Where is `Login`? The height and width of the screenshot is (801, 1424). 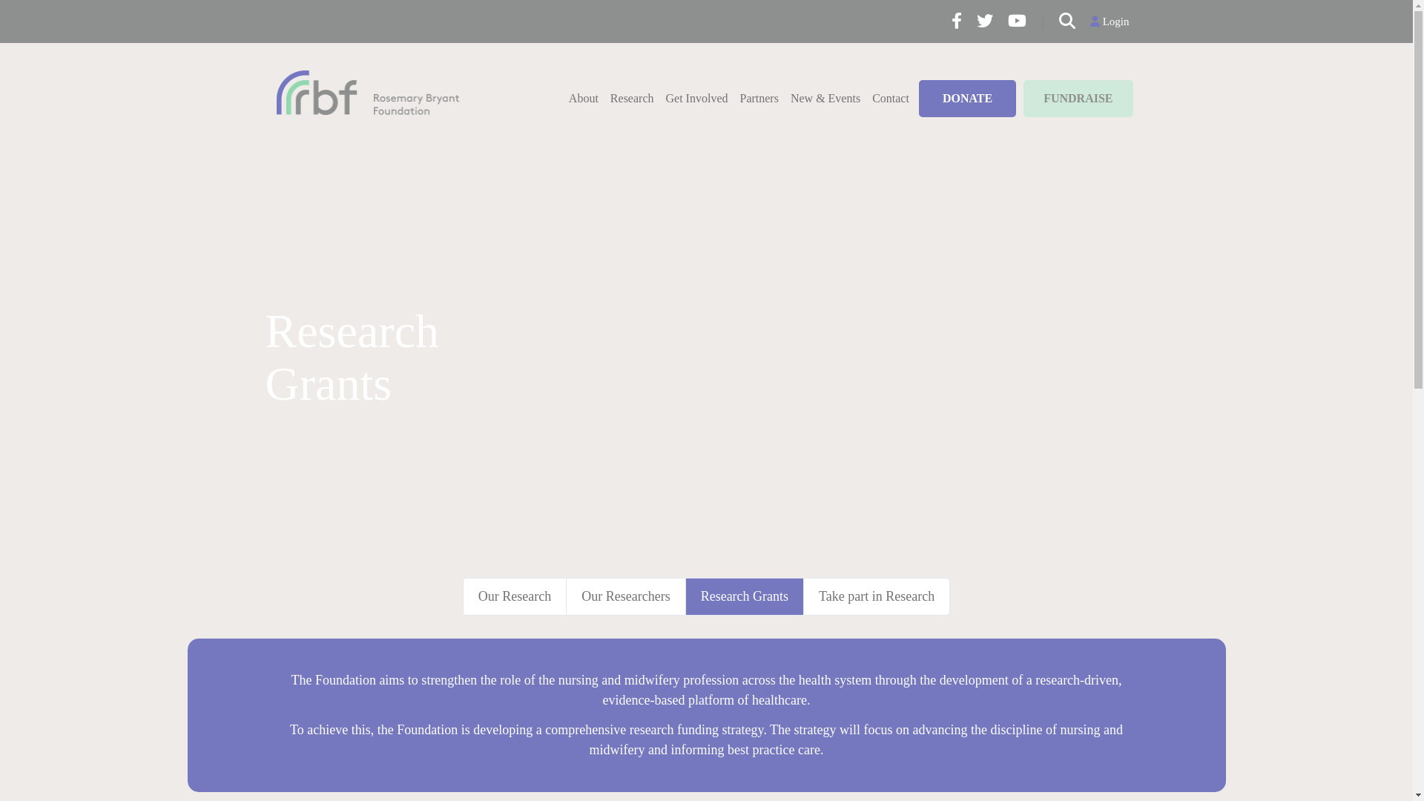
Login is located at coordinates (1110, 22).